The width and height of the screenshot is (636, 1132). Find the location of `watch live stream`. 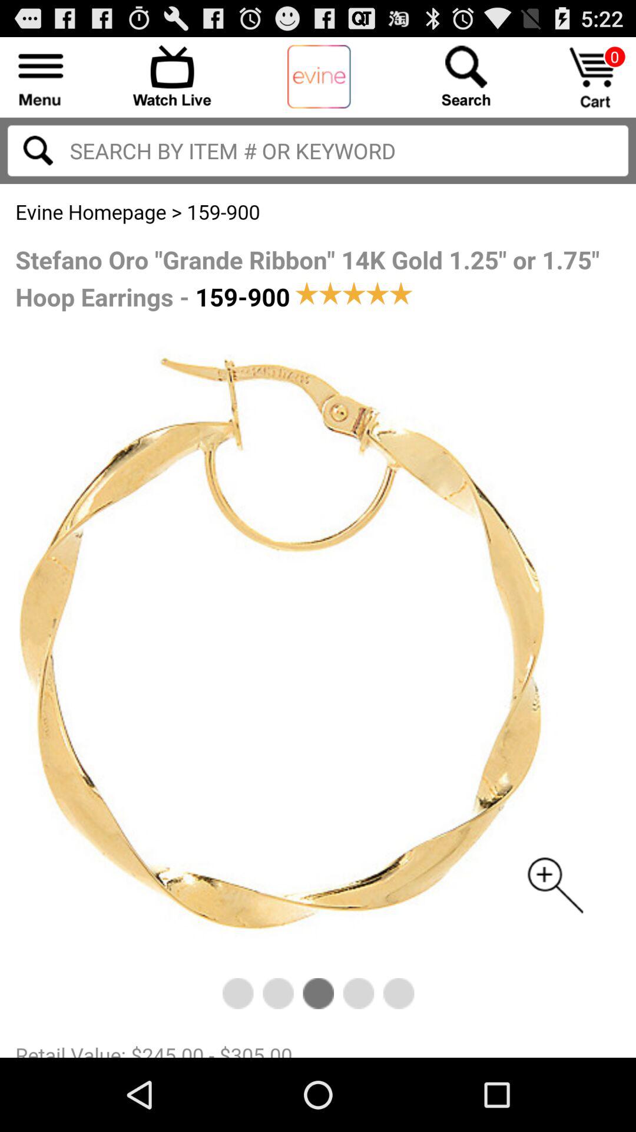

watch live stream is located at coordinates (172, 75).